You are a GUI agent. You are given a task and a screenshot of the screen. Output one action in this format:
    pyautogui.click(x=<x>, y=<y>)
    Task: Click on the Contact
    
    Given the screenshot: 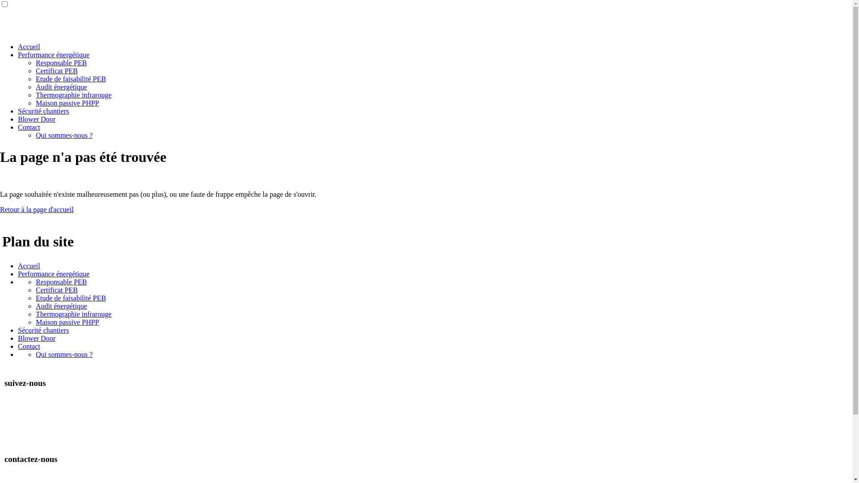 What is the action you would take?
    pyautogui.click(x=29, y=127)
    